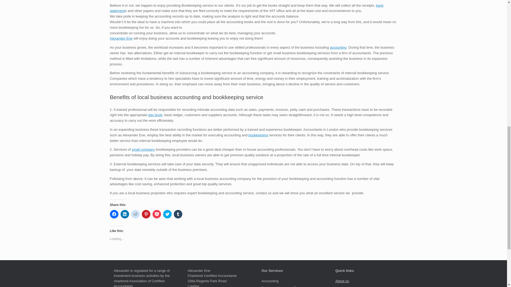 This screenshot has width=511, height=287. Describe the element at coordinates (156, 214) in the screenshot. I see `Click to share on Pocket` at that location.